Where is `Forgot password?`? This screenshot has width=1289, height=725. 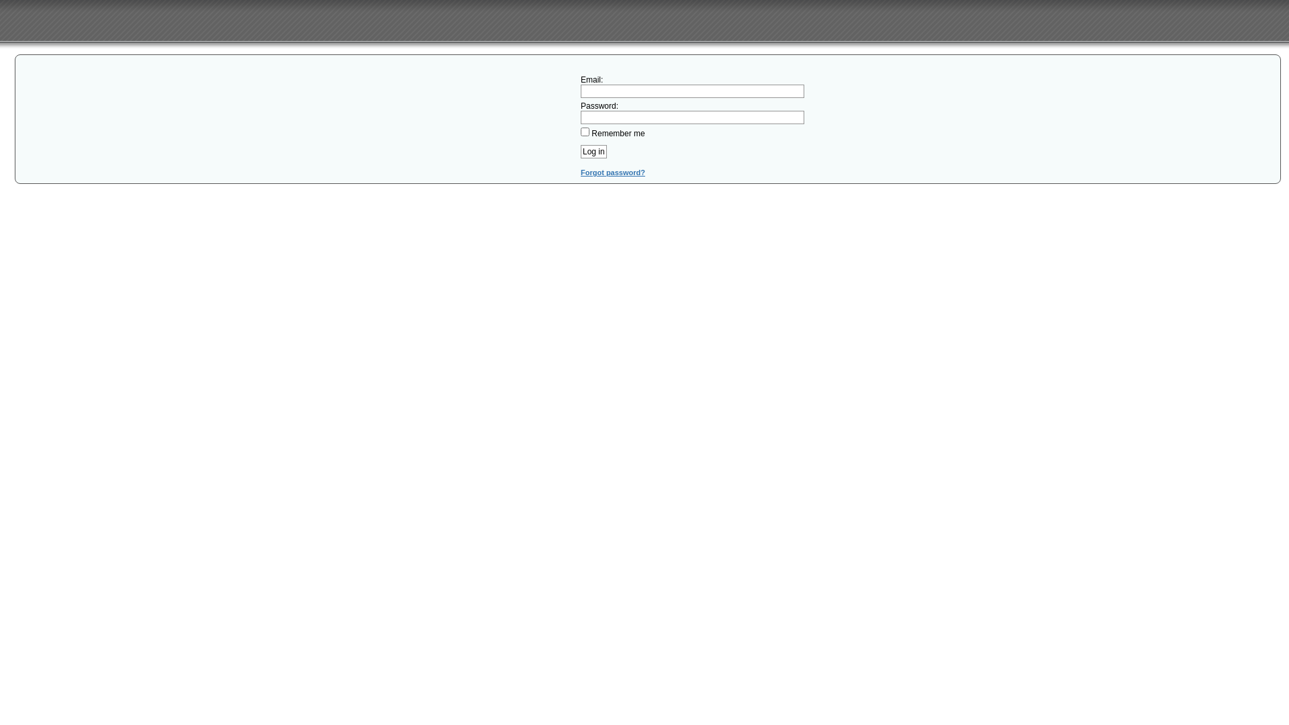
Forgot password? is located at coordinates (613, 173).